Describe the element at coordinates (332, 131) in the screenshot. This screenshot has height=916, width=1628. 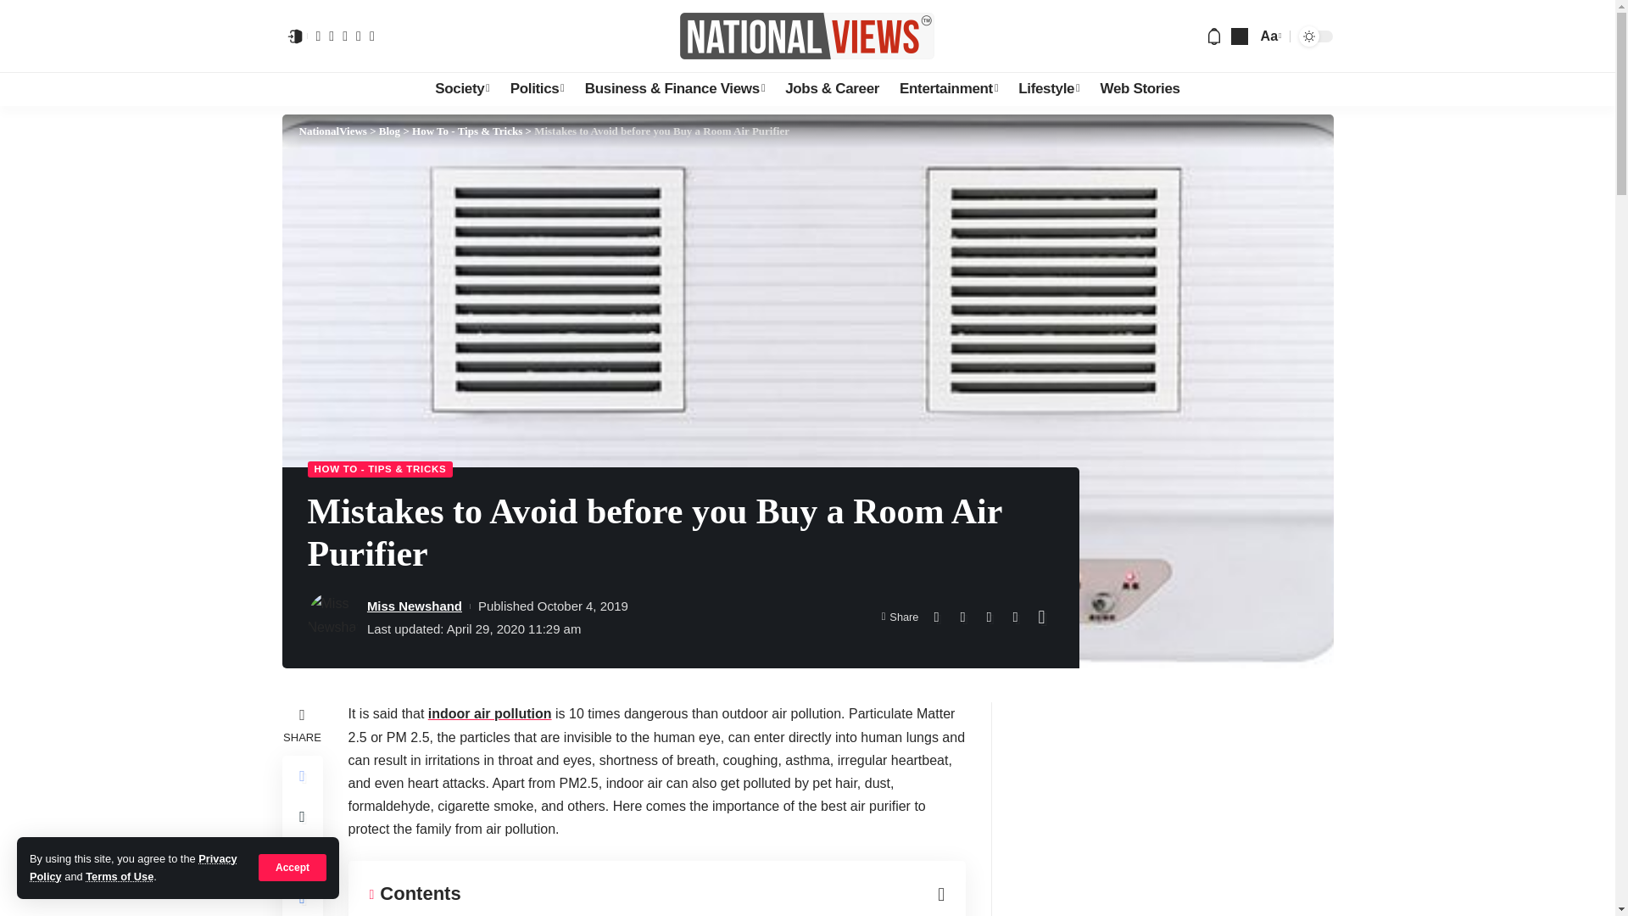
I see `Go to NationalViews.` at that location.